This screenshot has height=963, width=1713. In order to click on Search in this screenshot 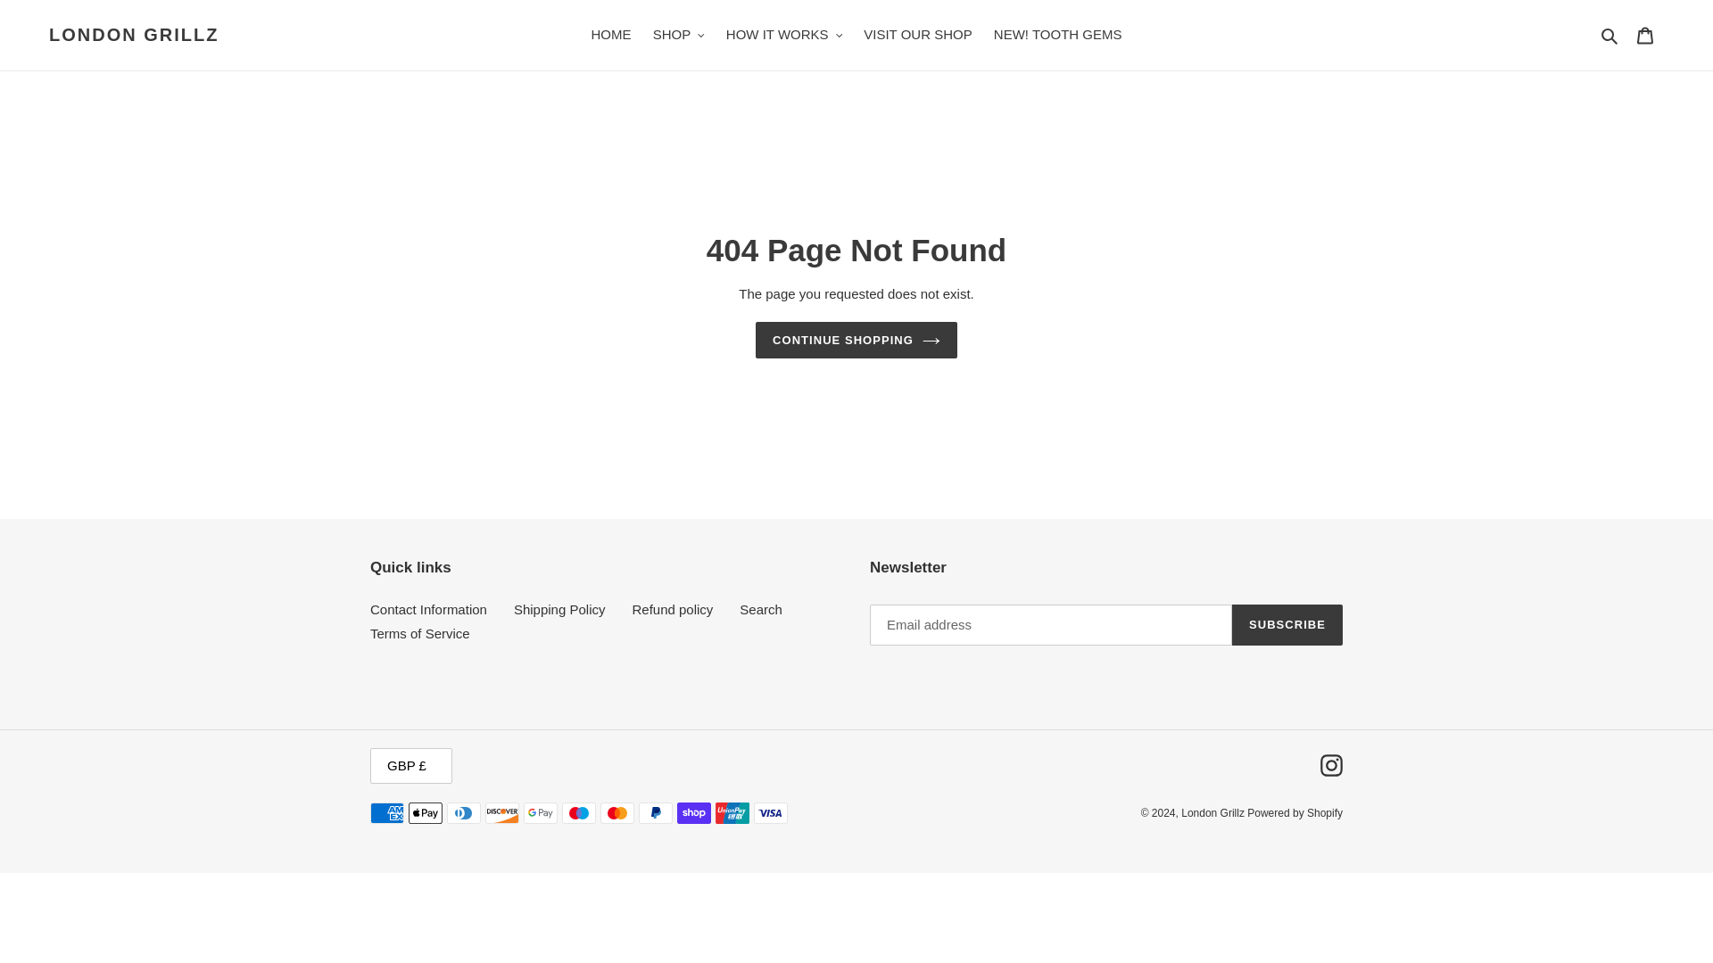, I will do `click(1610, 35)`.